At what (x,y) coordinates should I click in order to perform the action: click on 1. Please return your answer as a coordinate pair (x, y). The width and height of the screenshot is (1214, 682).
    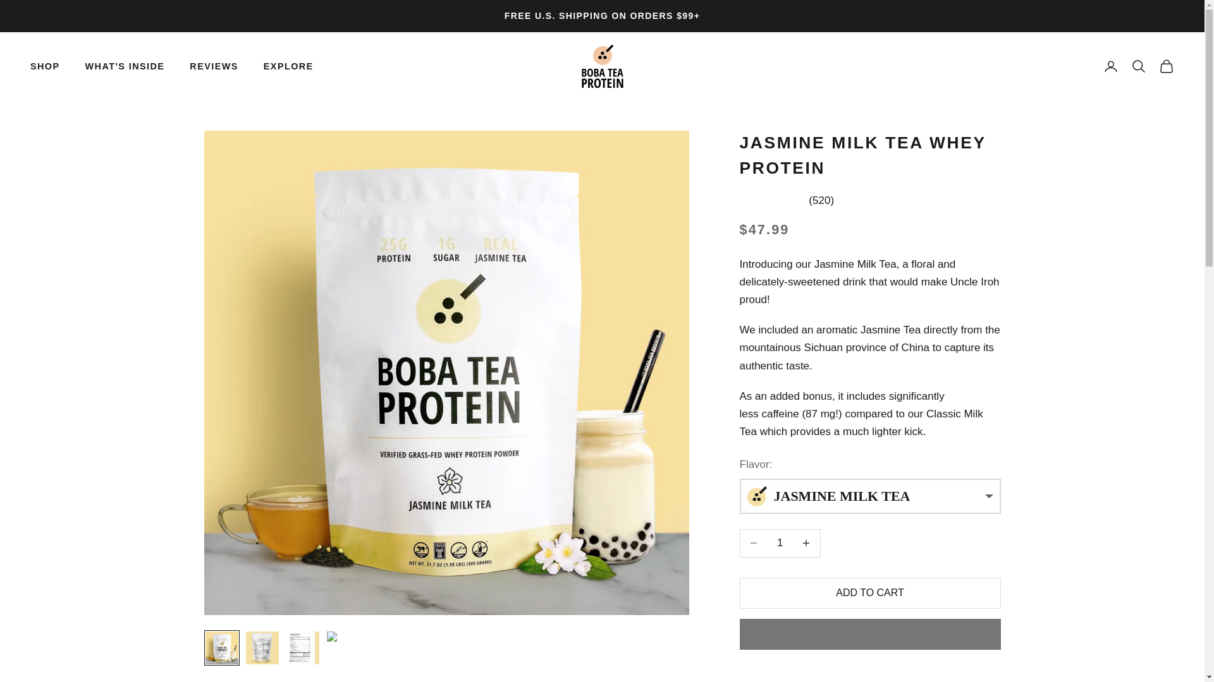
    Looking at the image, I should click on (780, 543).